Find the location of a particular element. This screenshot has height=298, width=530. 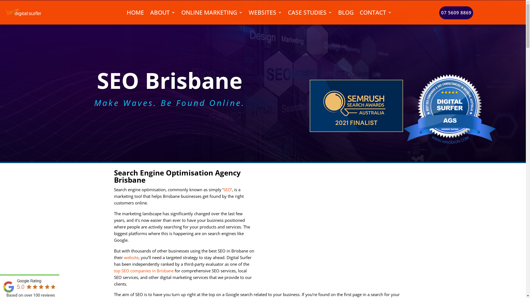

CASE STUDIES is located at coordinates (310, 12).